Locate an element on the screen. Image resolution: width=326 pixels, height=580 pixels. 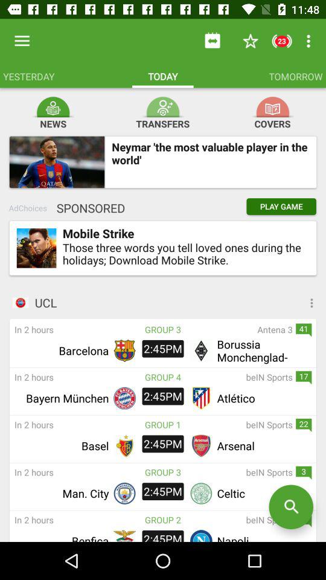
press the icon below the sponsored item is located at coordinates (36, 248).